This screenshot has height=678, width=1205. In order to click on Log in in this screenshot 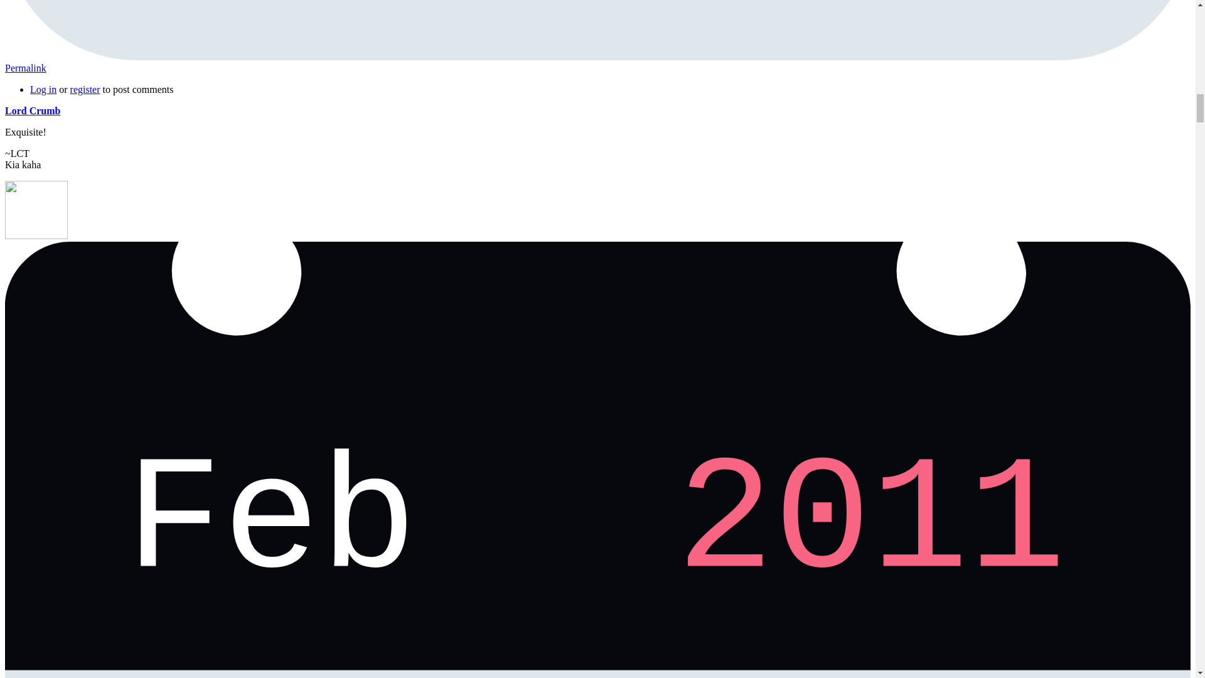, I will do `click(43, 89)`.